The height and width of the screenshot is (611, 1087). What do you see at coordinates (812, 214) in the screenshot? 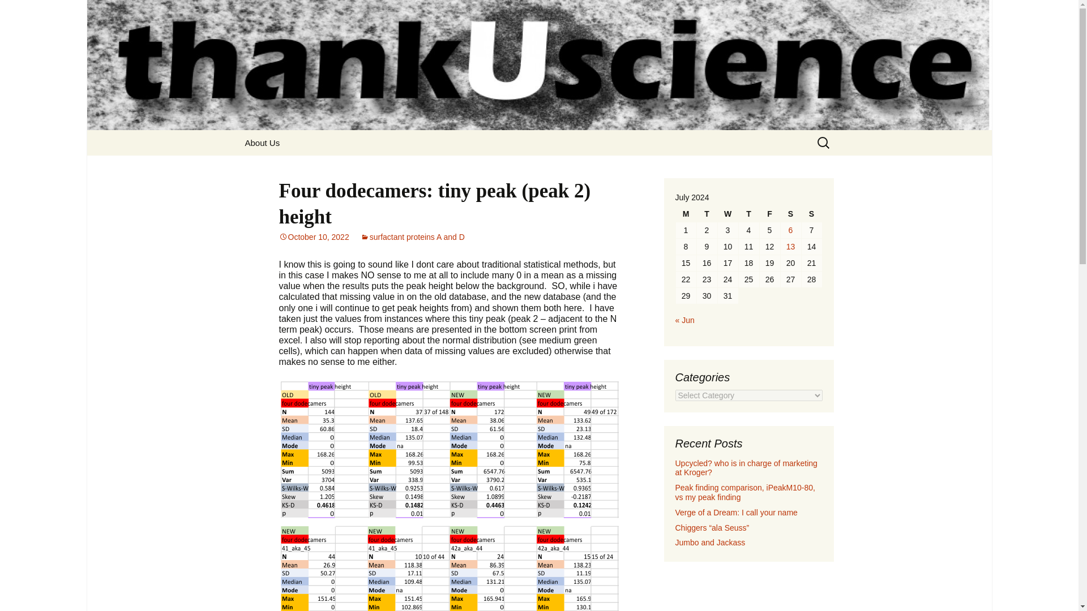
I see `Sunday` at bounding box center [812, 214].